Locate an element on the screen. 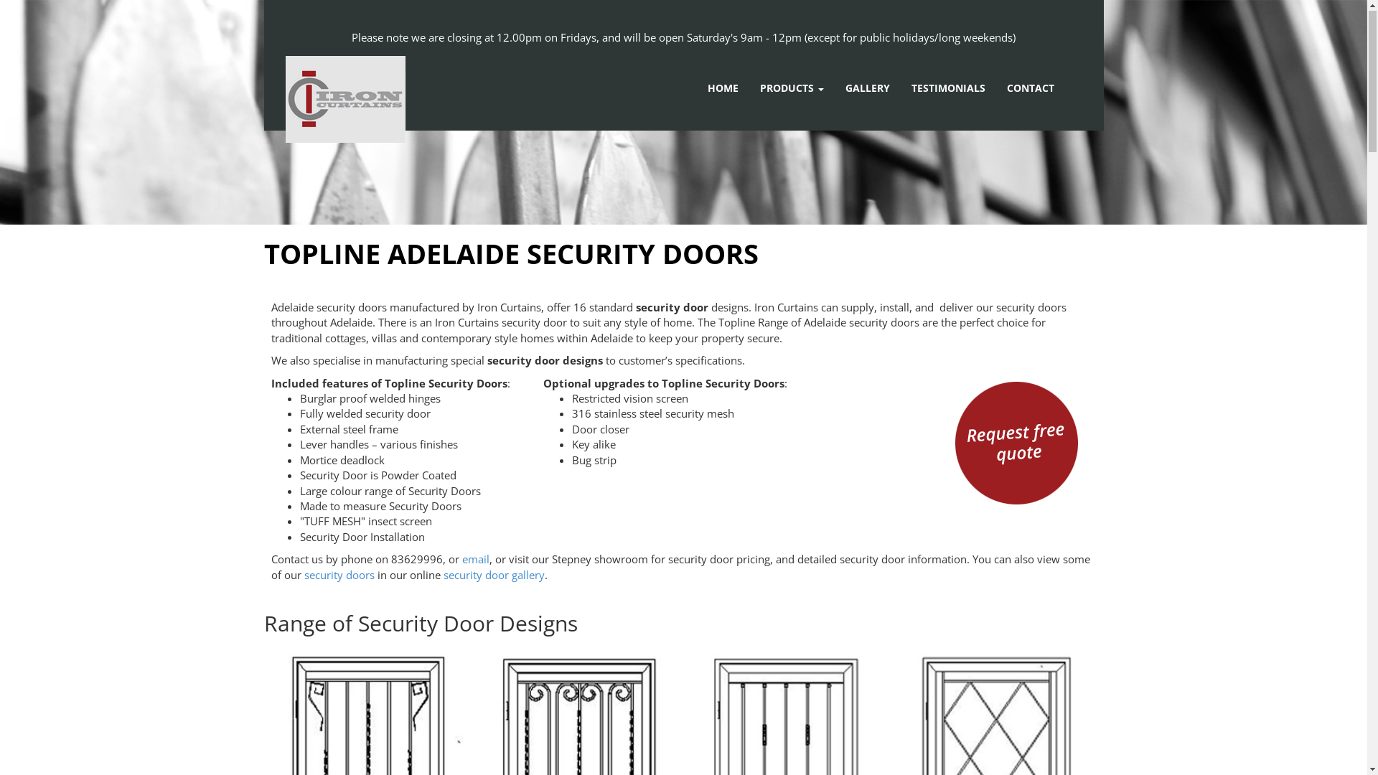 This screenshot has height=775, width=1378. security doors is located at coordinates (339, 576).